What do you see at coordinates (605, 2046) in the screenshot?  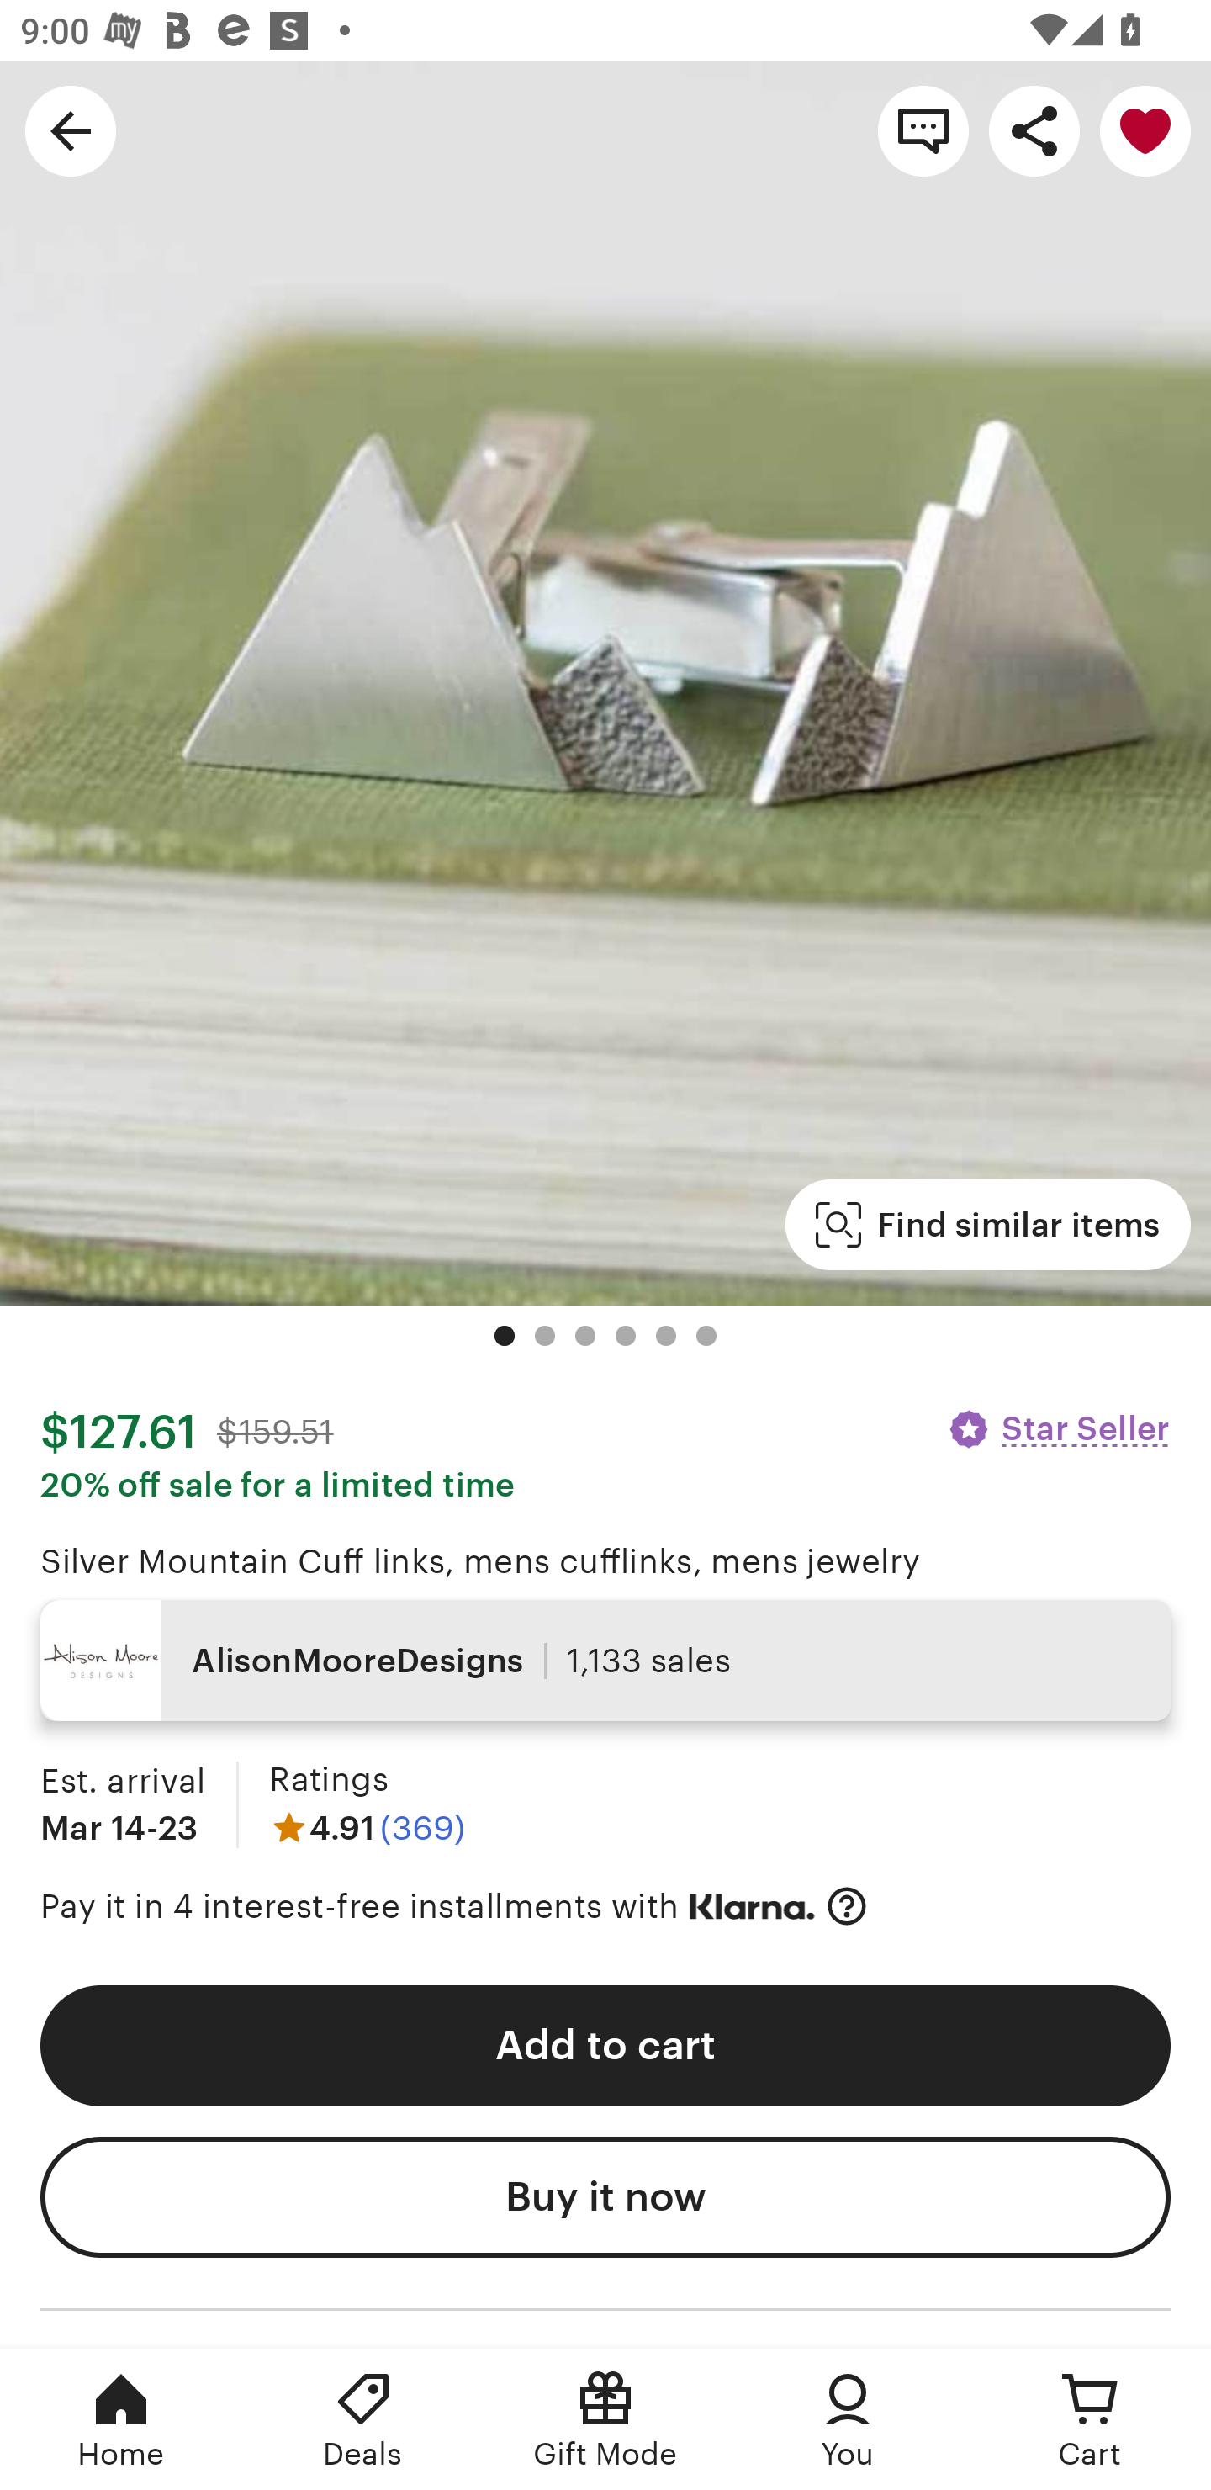 I see `Add to cart` at bounding box center [605, 2046].